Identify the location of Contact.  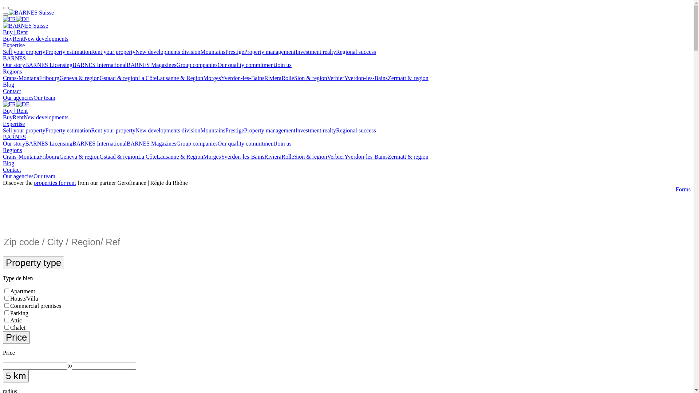
(12, 170).